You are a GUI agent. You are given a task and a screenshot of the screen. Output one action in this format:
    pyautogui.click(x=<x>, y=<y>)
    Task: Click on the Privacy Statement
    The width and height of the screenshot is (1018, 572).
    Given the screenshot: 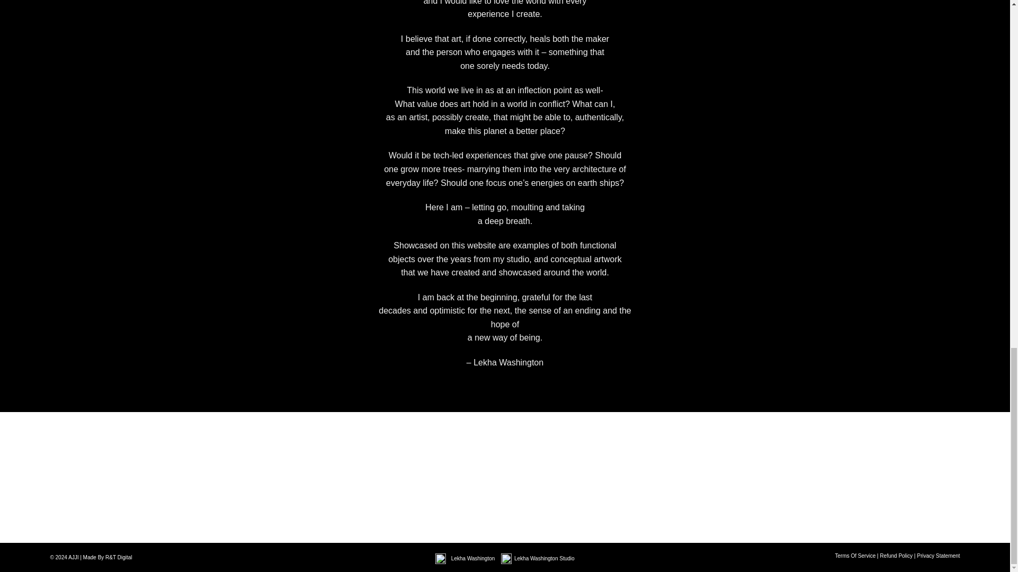 What is the action you would take?
    pyautogui.click(x=938, y=556)
    